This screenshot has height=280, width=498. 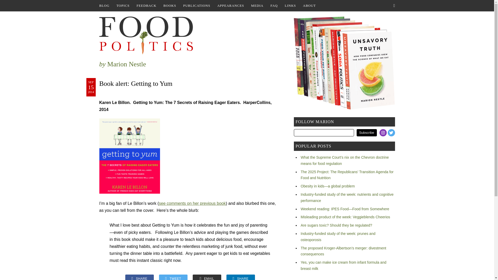 What do you see at coordinates (240, 277) in the screenshot?
I see `SHARE` at bounding box center [240, 277].